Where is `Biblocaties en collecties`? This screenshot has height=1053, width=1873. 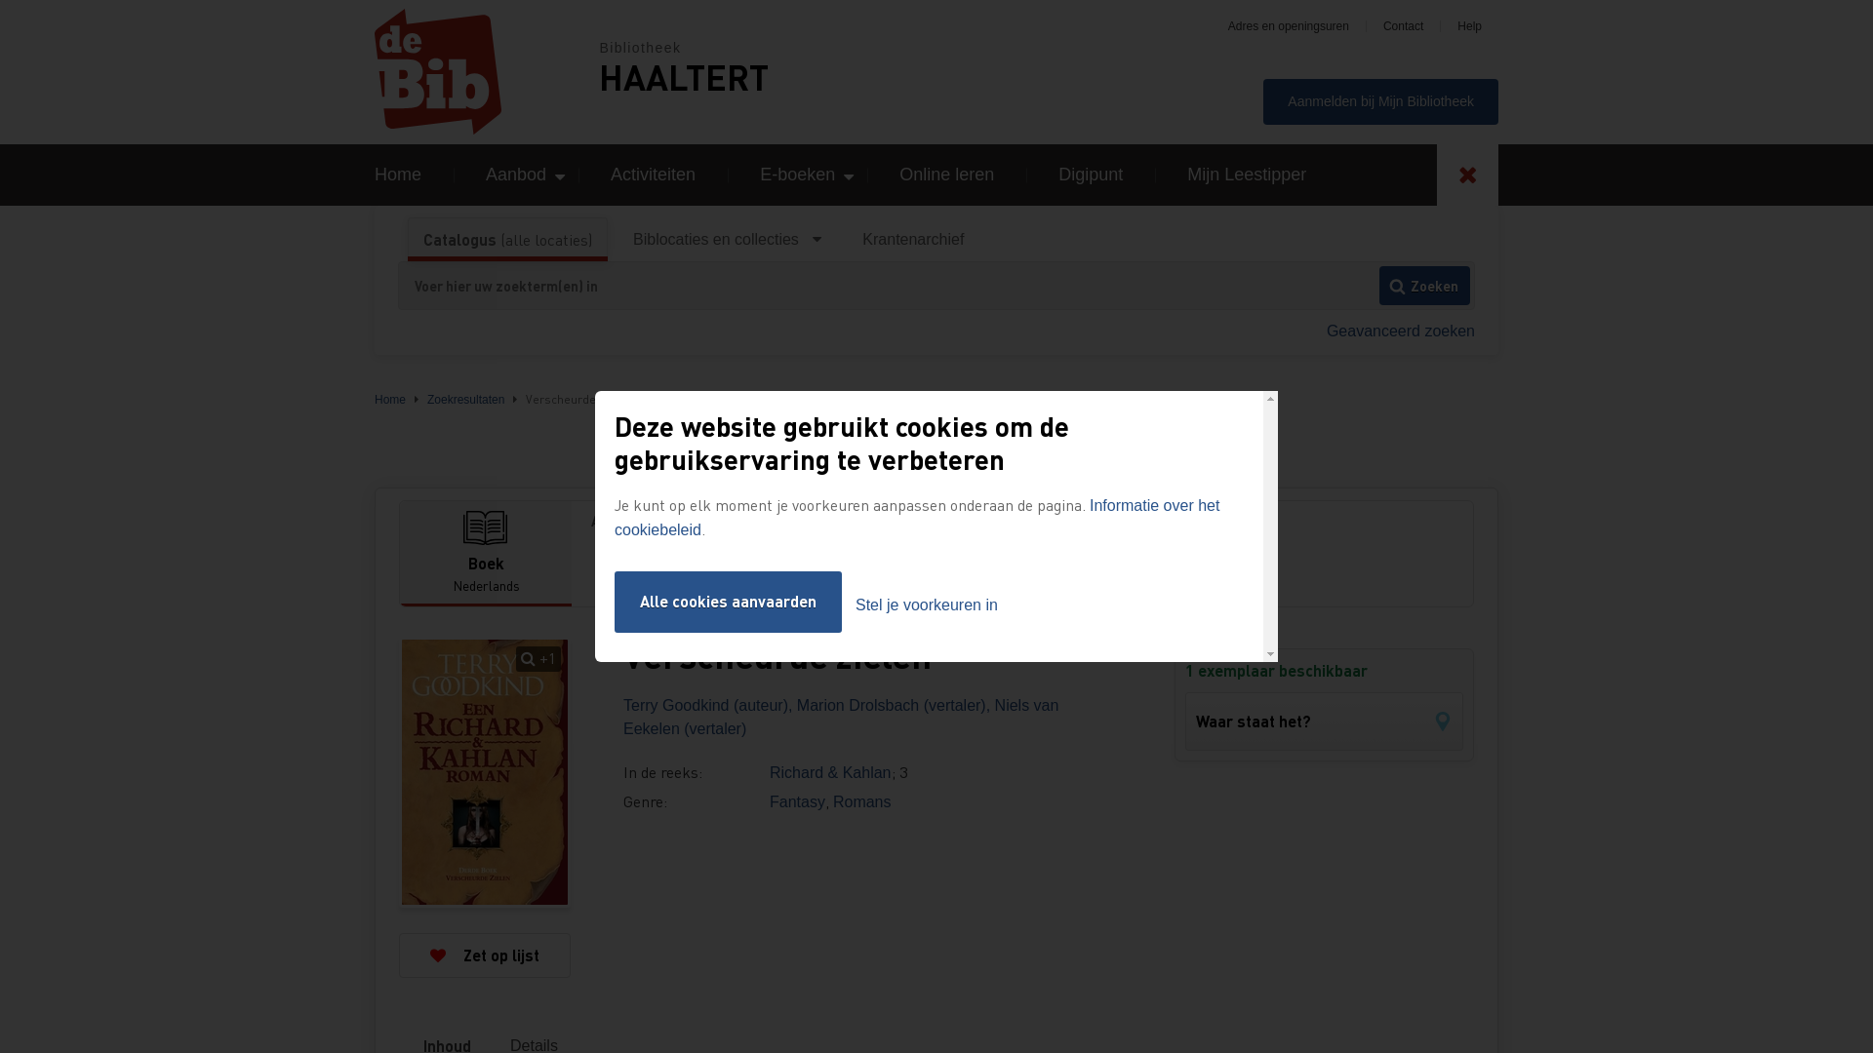 Biblocaties en collecties is located at coordinates (728, 240).